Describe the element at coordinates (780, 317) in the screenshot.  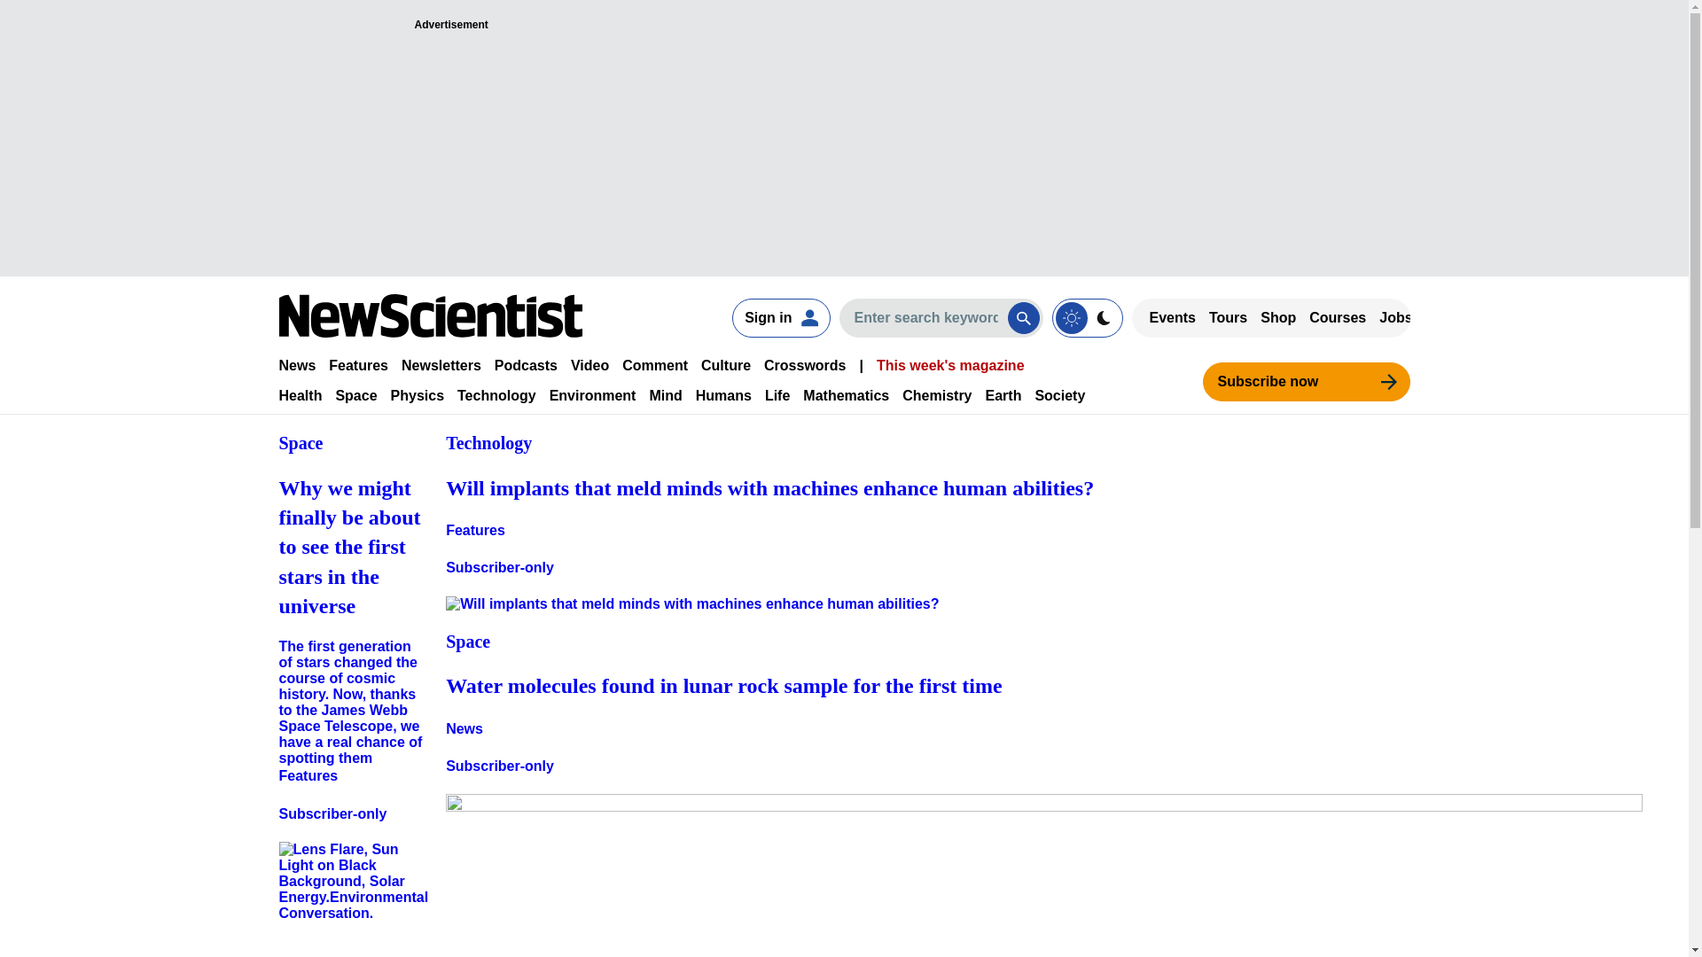
I see `Sign In page link` at that location.